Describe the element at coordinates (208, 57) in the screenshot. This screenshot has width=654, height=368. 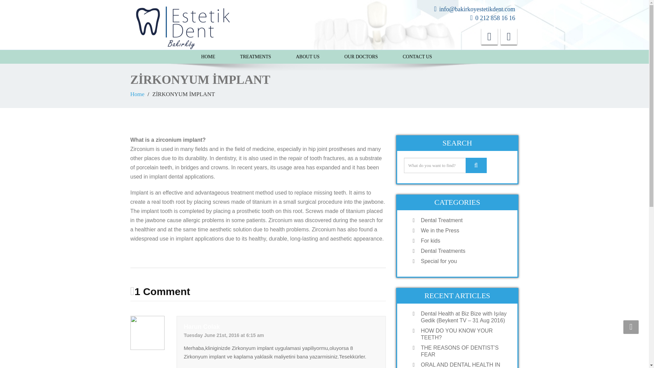
I see `HOME` at that location.